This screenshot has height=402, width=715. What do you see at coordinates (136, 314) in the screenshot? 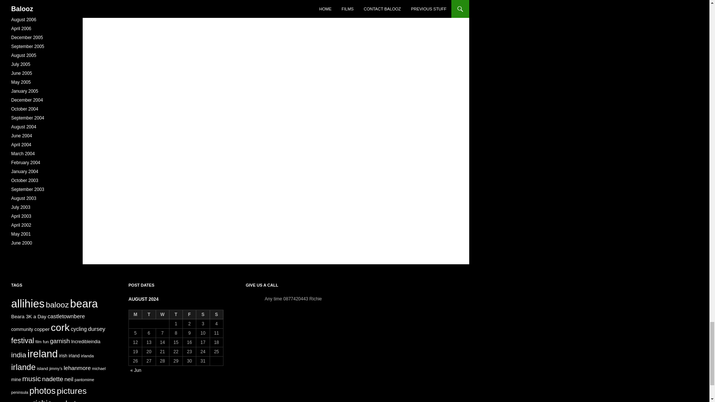
I see `Monday` at bounding box center [136, 314].